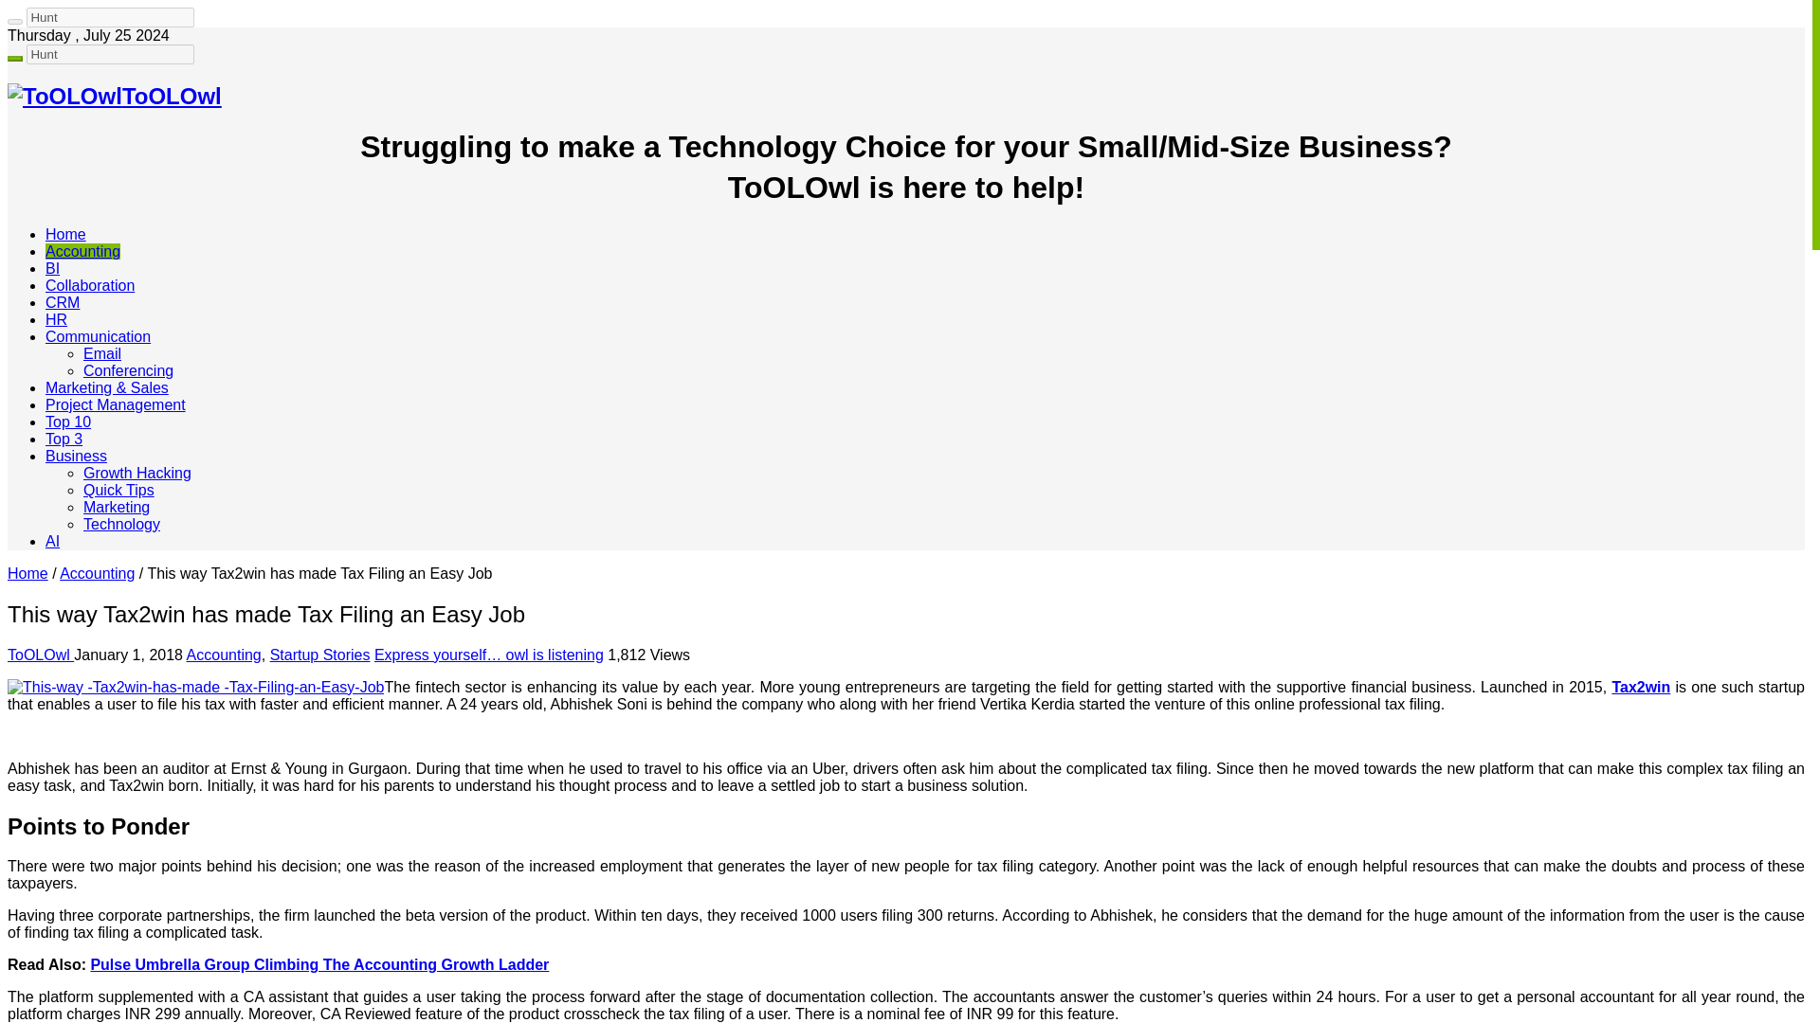 The image size is (1820, 1023). I want to click on Project Management, so click(116, 405).